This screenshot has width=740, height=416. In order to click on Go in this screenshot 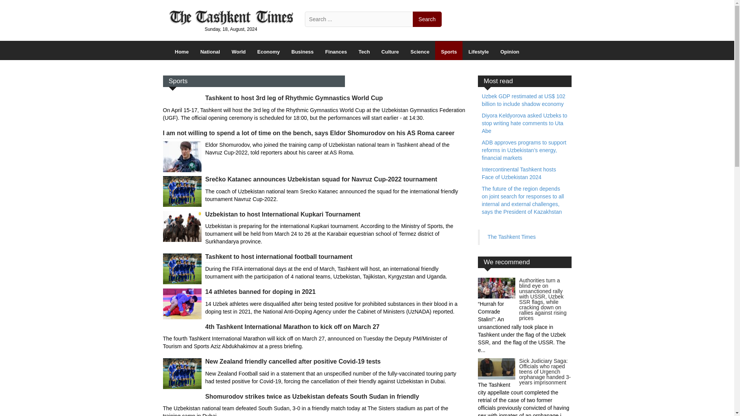, I will do `click(427, 19)`.